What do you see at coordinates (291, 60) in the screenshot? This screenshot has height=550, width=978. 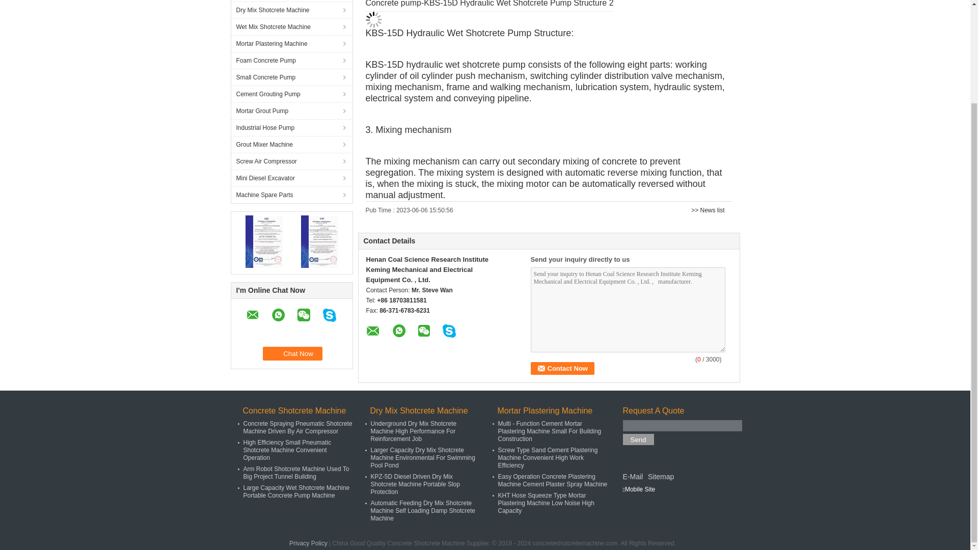 I see `Foam Concrete Pump` at bounding box center [291, 60].